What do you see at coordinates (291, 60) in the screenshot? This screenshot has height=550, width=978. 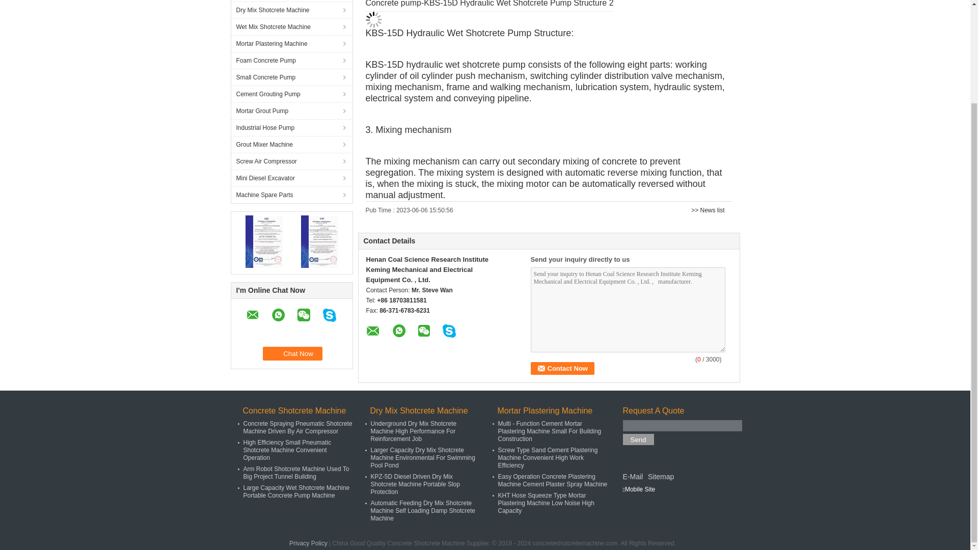 I see `Foam Concrete Pump` at bounding box center [291, 60].